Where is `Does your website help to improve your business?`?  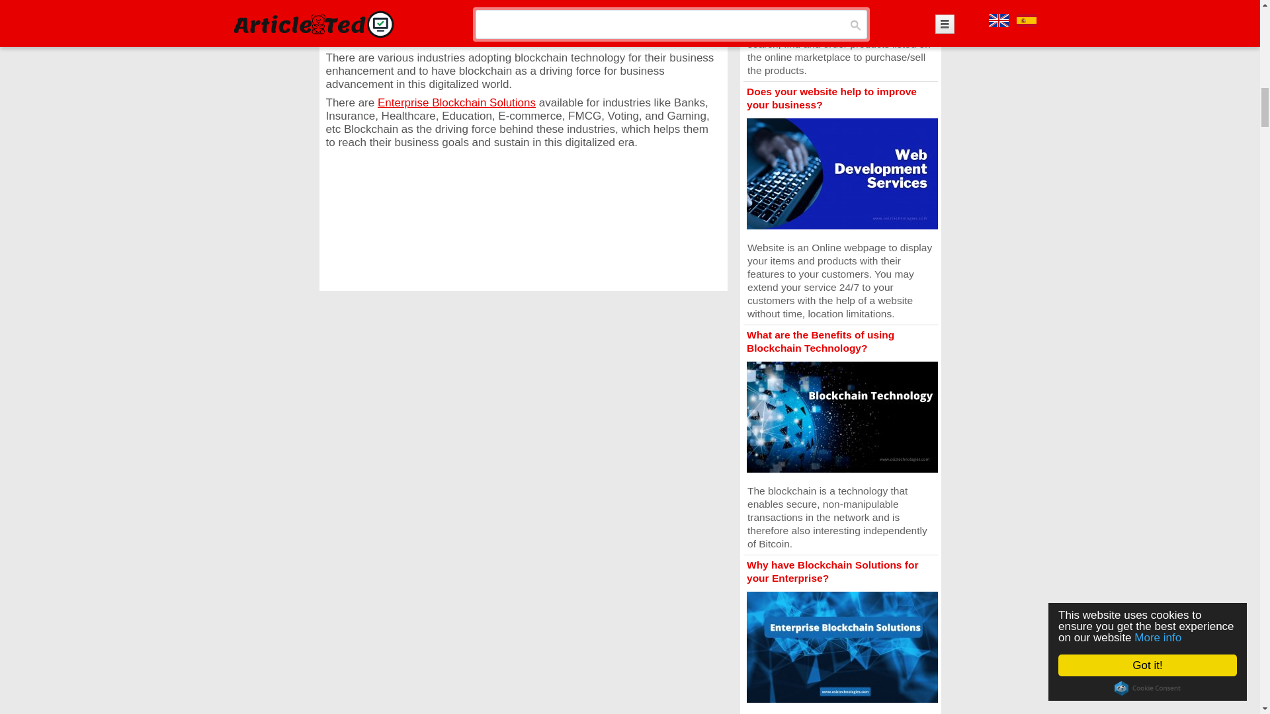 Does your website help to improve your business? is located at coordinates (831, 98).